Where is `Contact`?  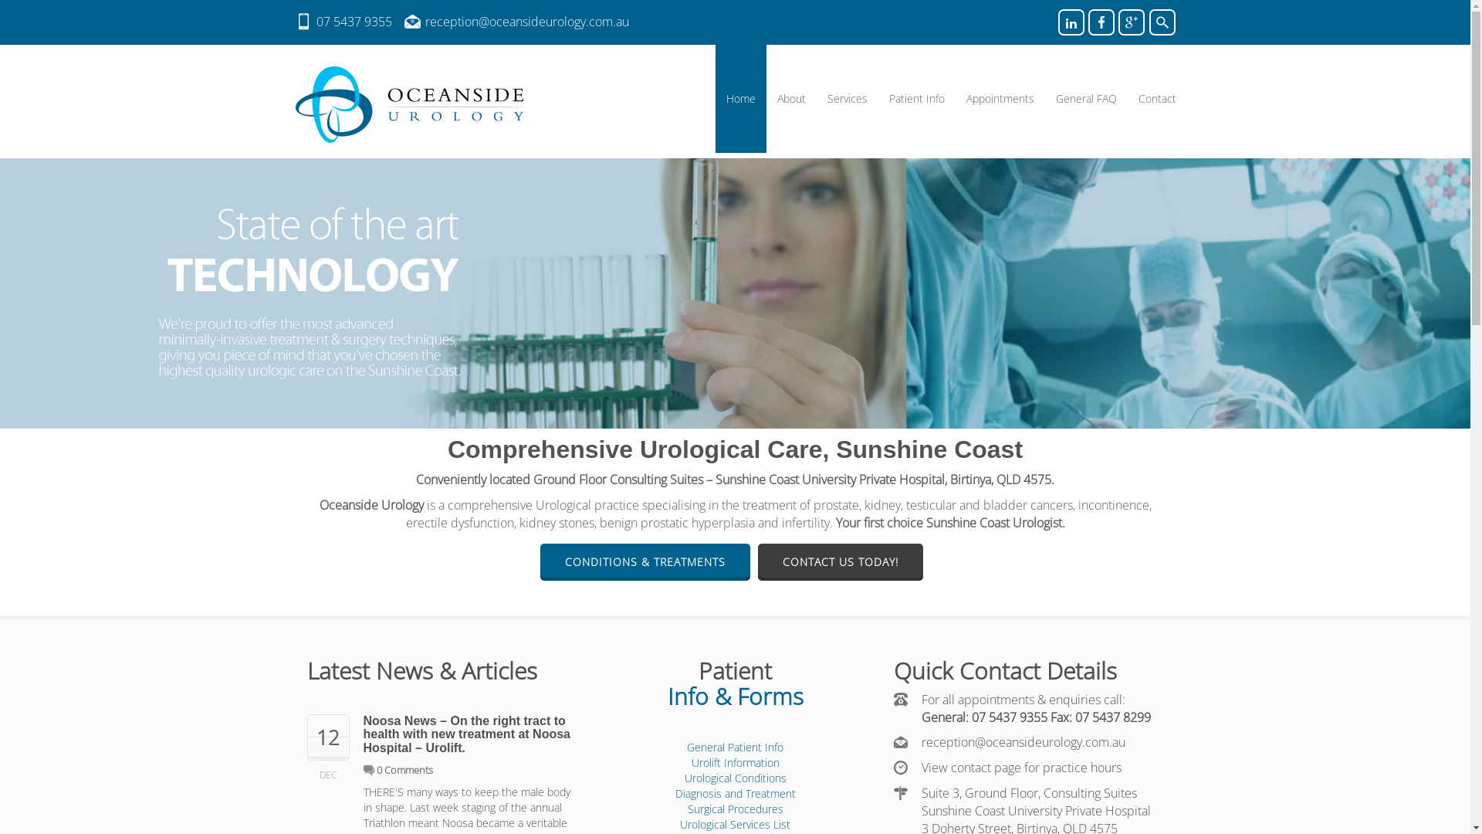 Contact is located at coordinates (1156, 99).